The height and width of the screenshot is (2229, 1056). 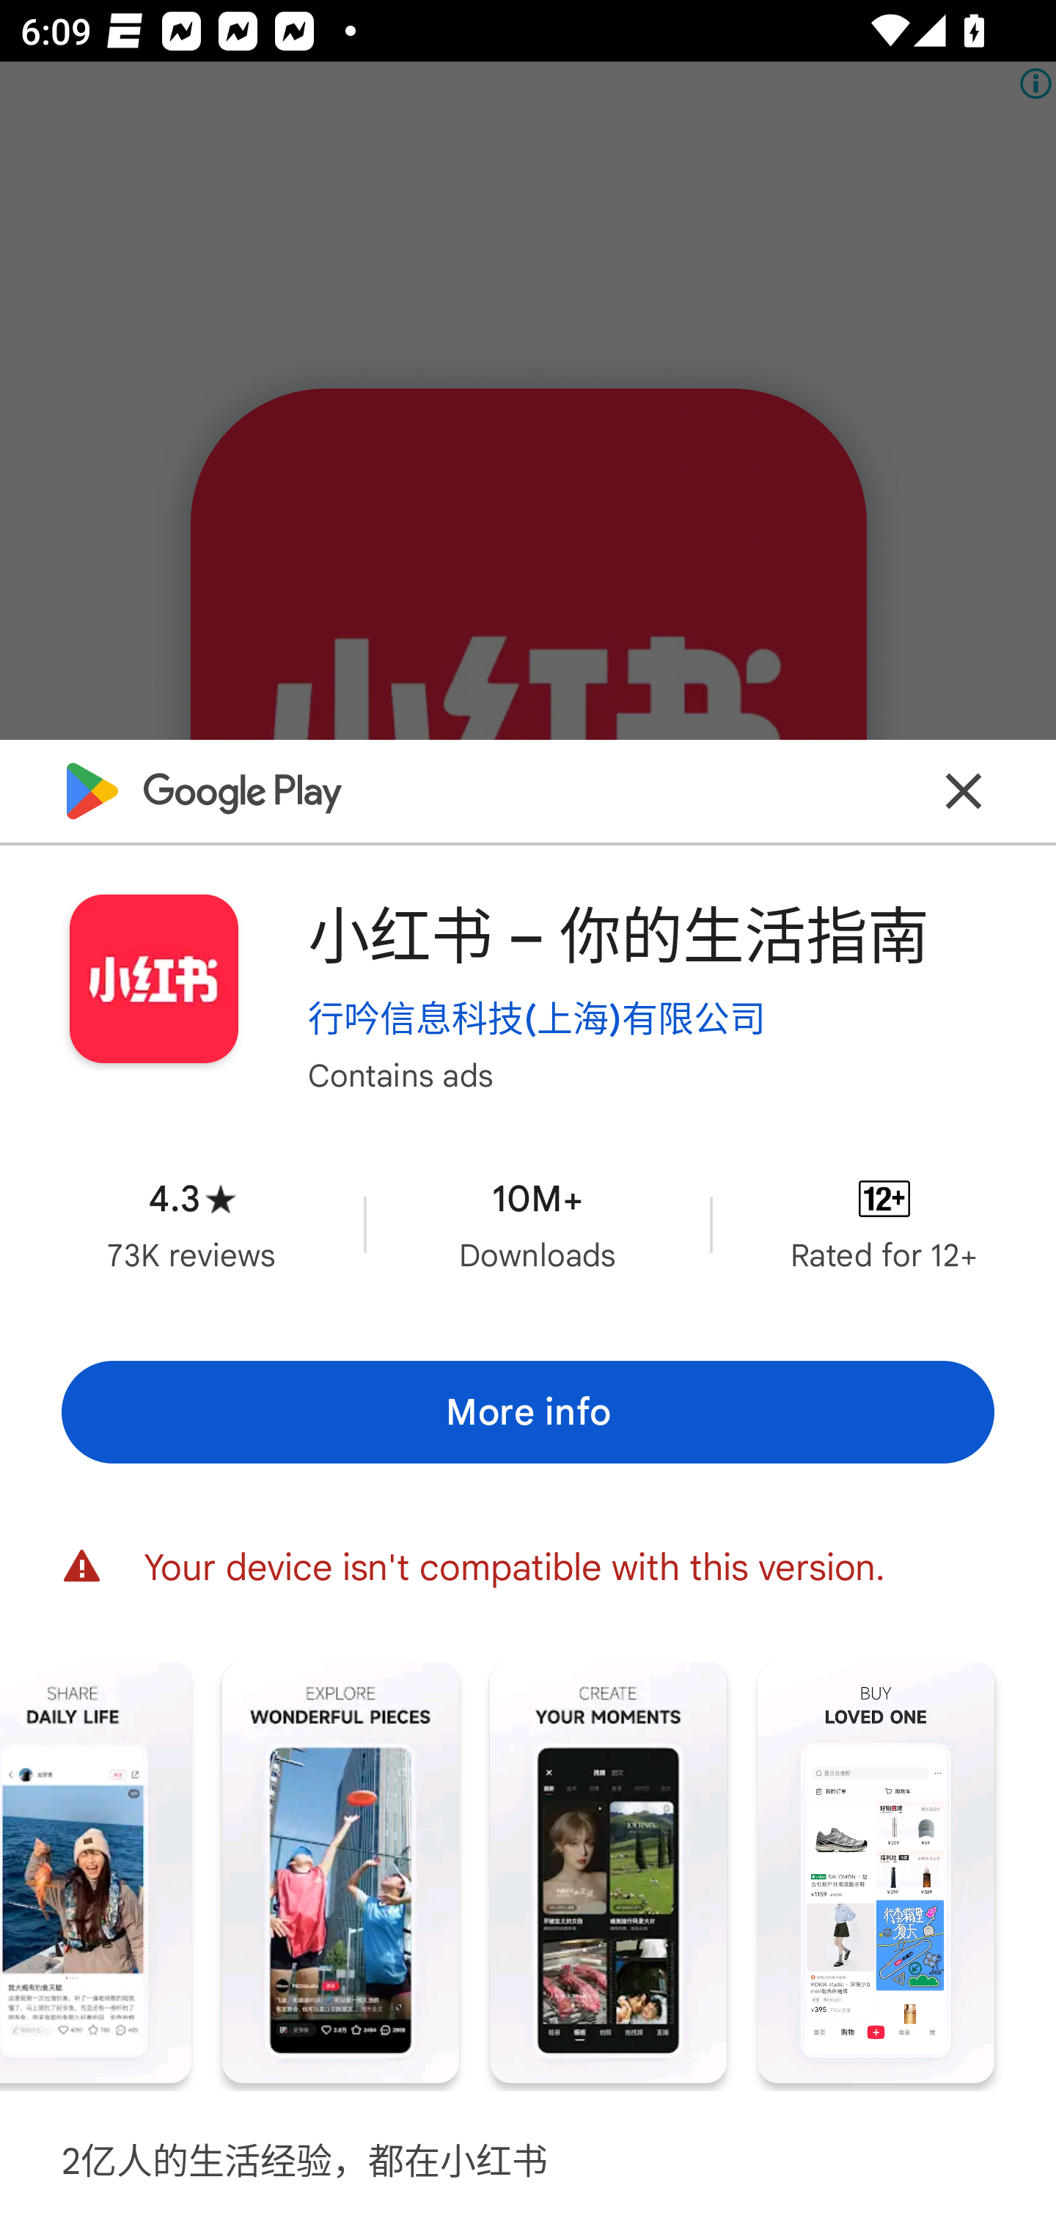 I want to click on Screenshot "4" of "5", so click(x=608, y=1873).